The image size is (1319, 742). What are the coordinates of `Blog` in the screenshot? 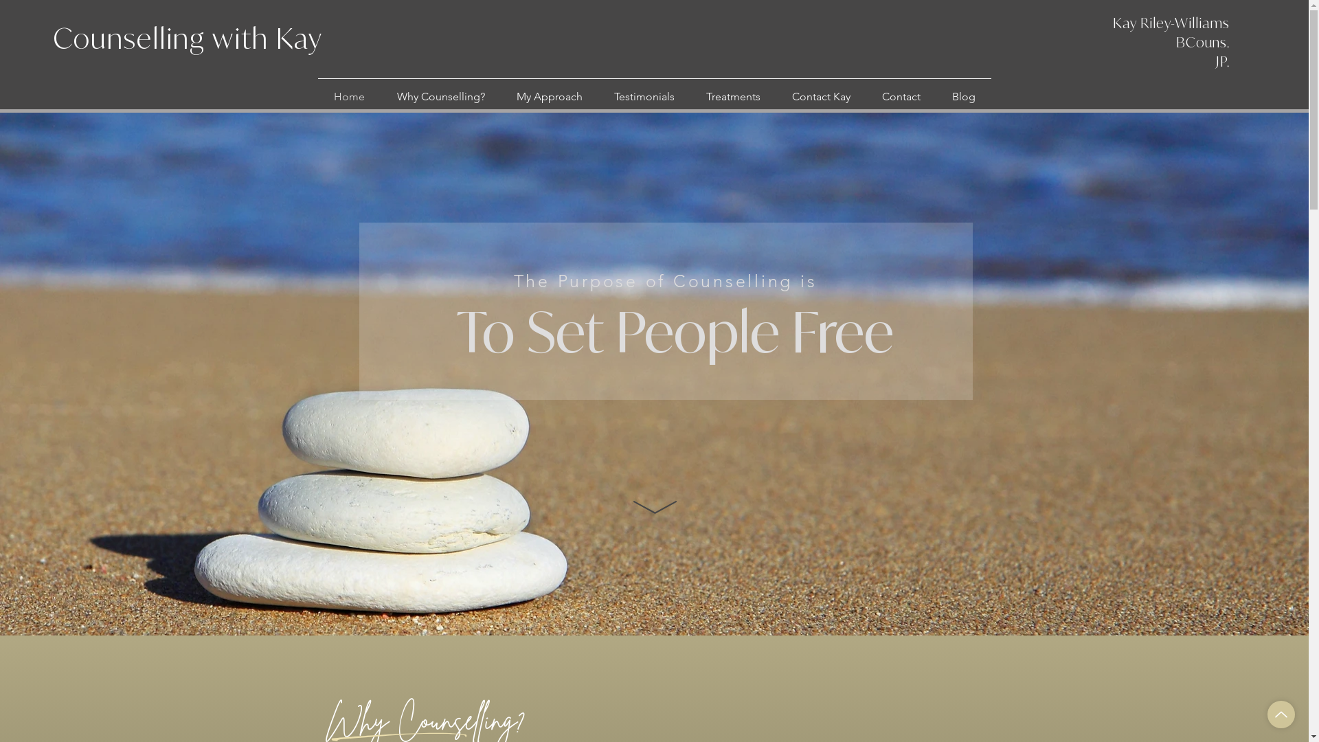 It's located at (963, 97).